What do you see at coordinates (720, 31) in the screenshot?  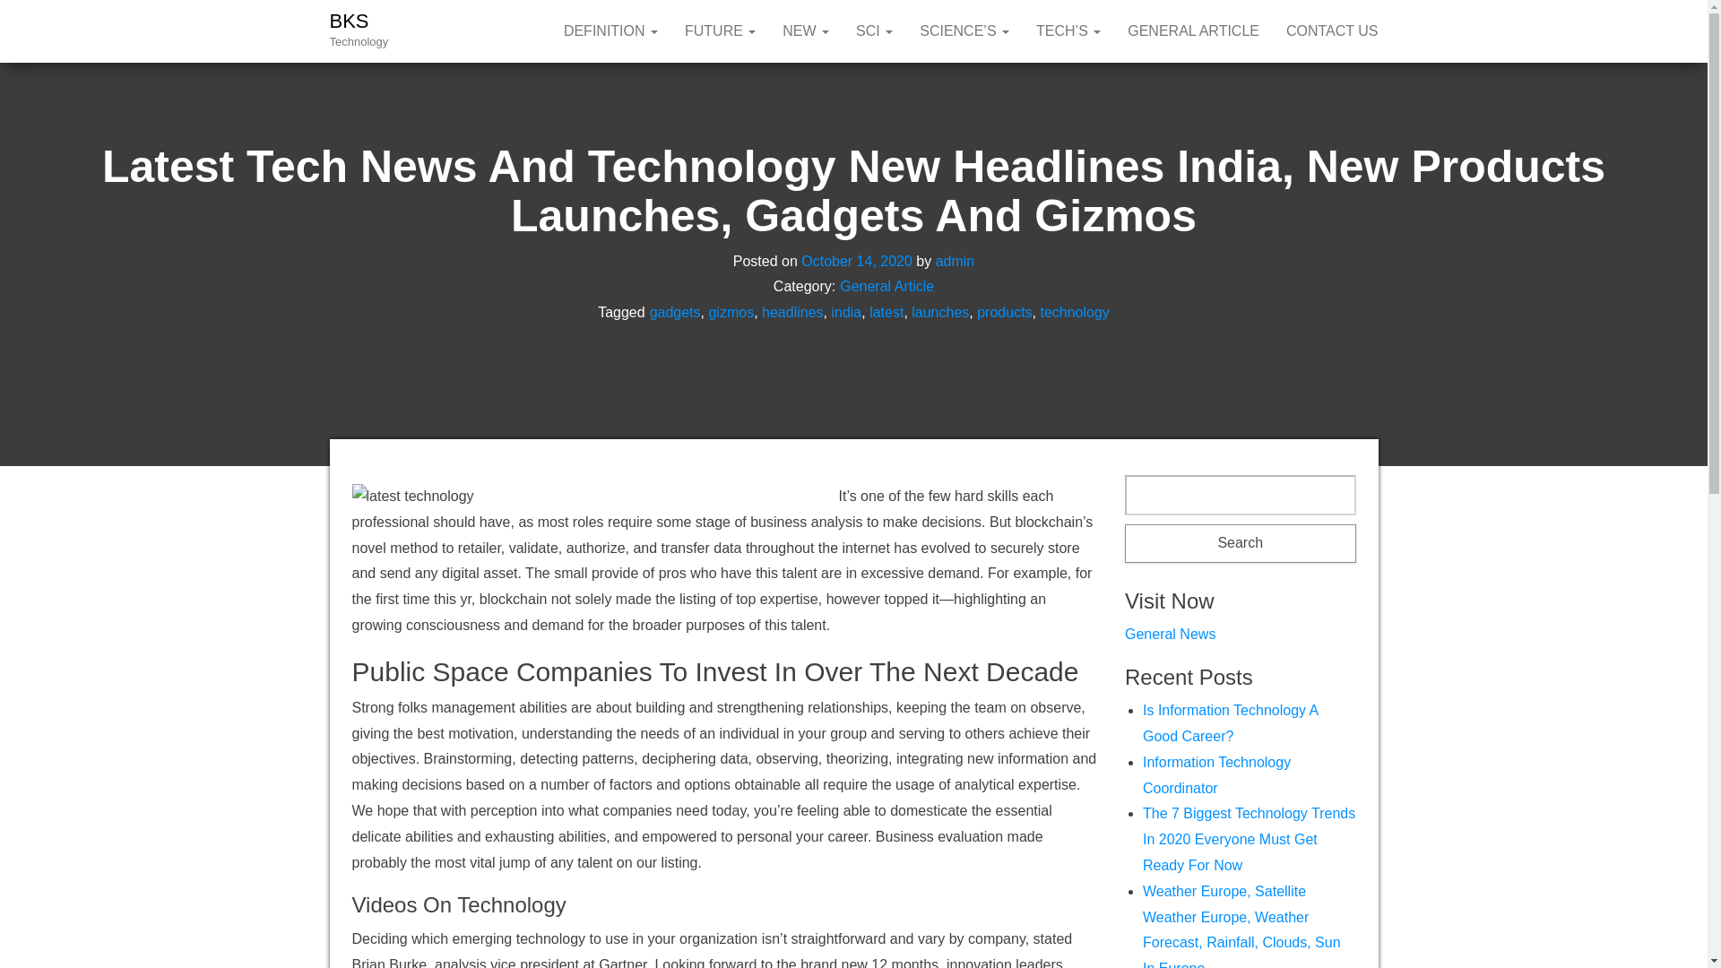 I see `FUTURE` at bounding box center [720, 31].